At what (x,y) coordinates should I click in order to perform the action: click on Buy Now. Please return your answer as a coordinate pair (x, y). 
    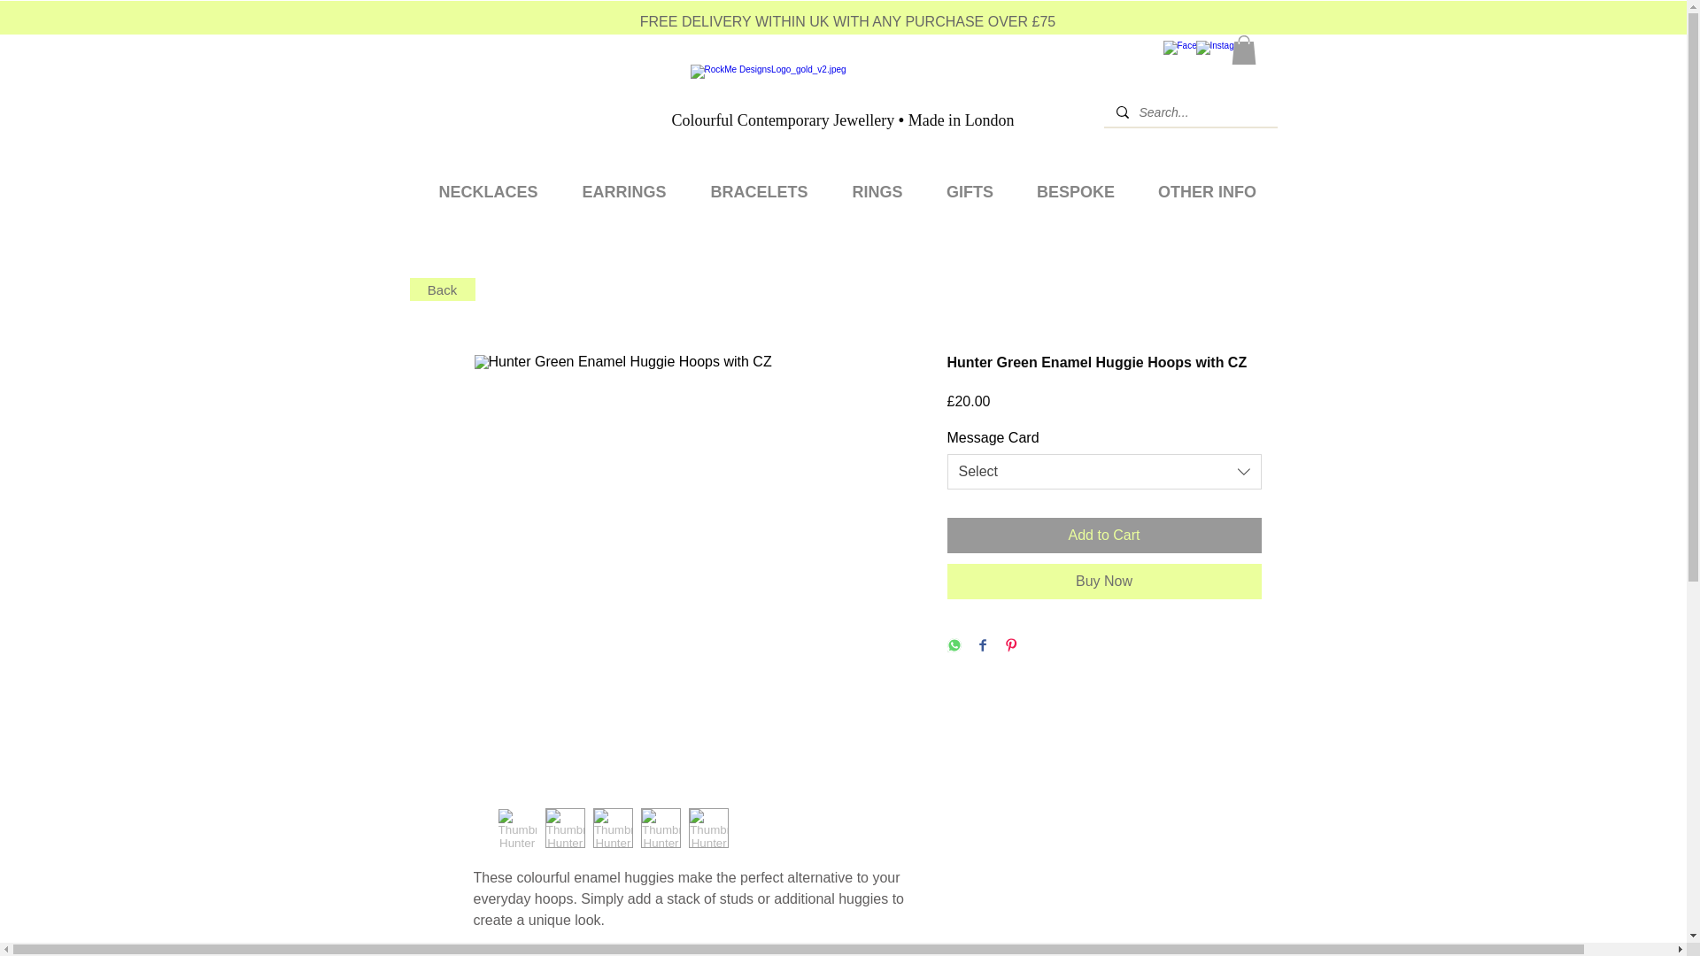
    Looking at the image, I should click on (1103, 582).